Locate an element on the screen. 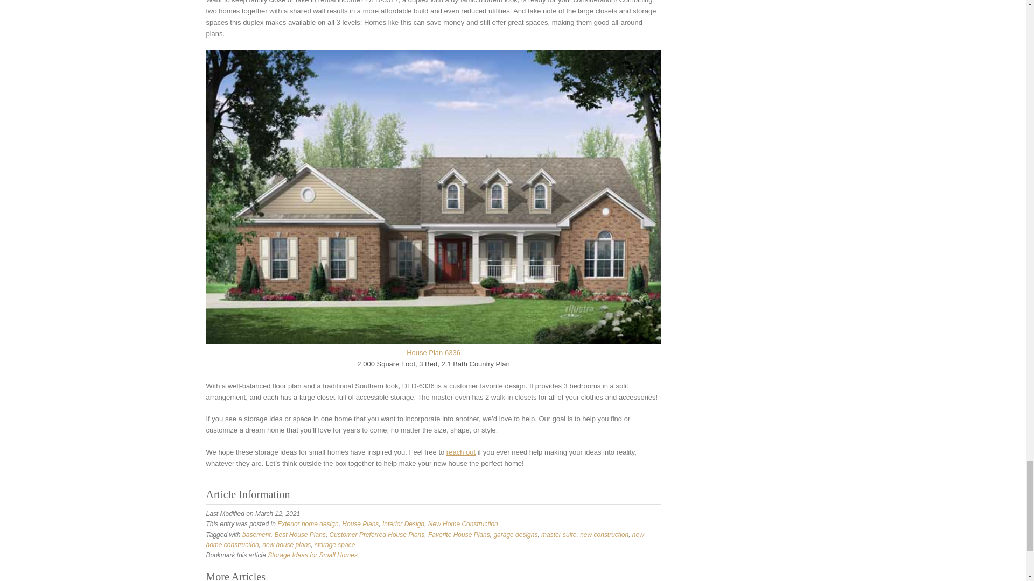 The height and width of the screenshot is (581, 1034). Interior Design is located at coordinates (403, 523).